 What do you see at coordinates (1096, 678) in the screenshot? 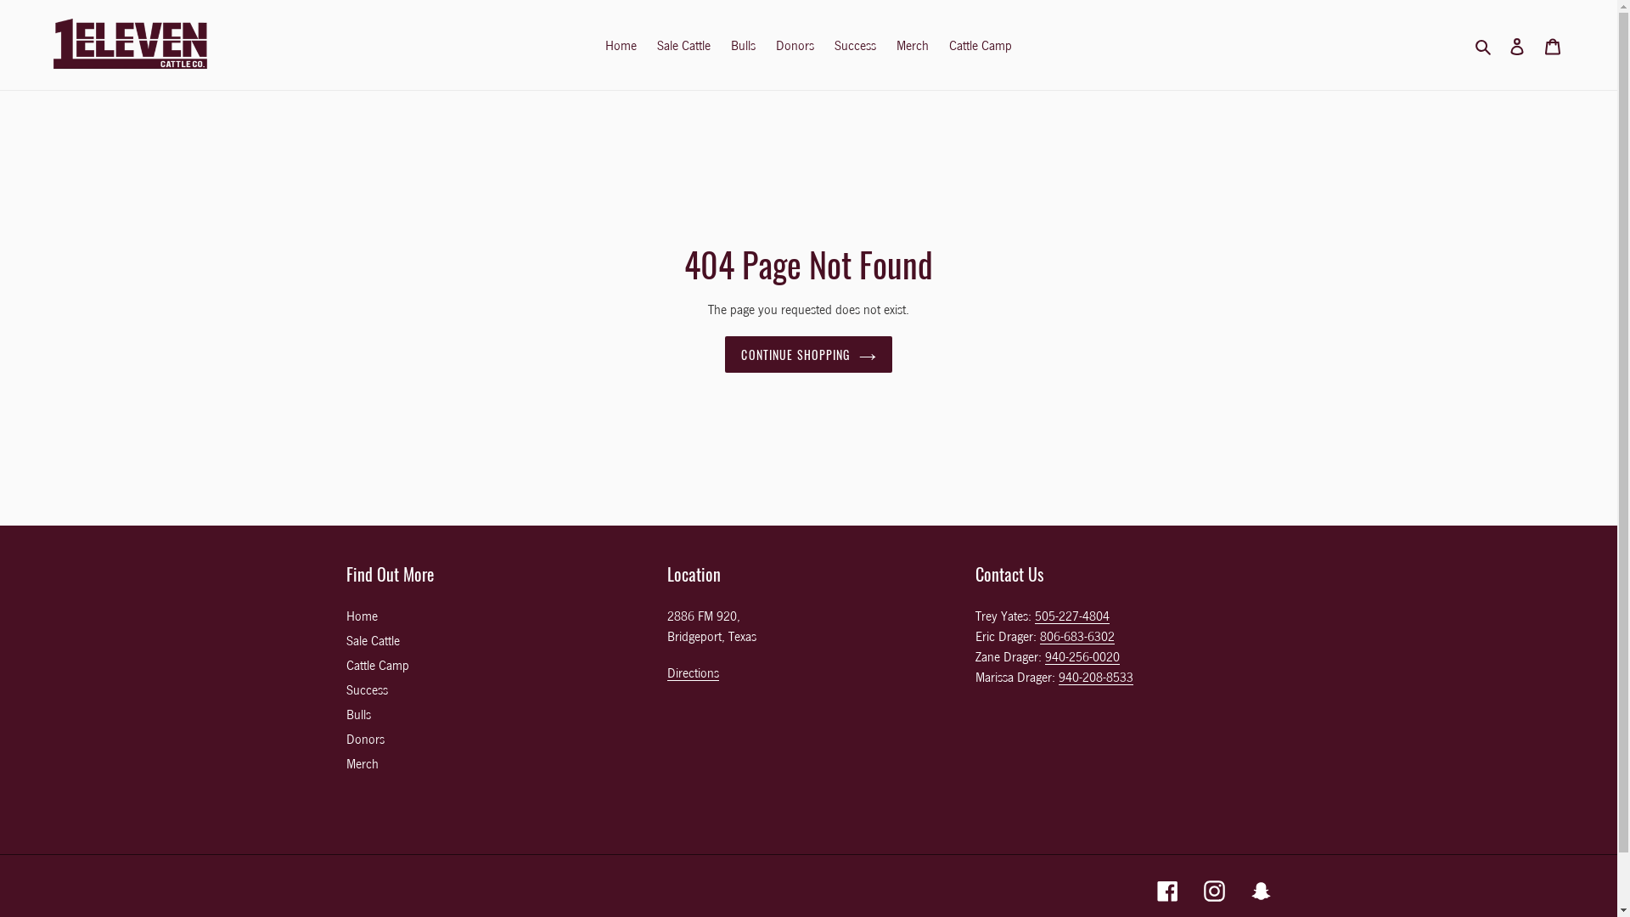
I see `940-208-8533` at bounding box center [1096, 678].